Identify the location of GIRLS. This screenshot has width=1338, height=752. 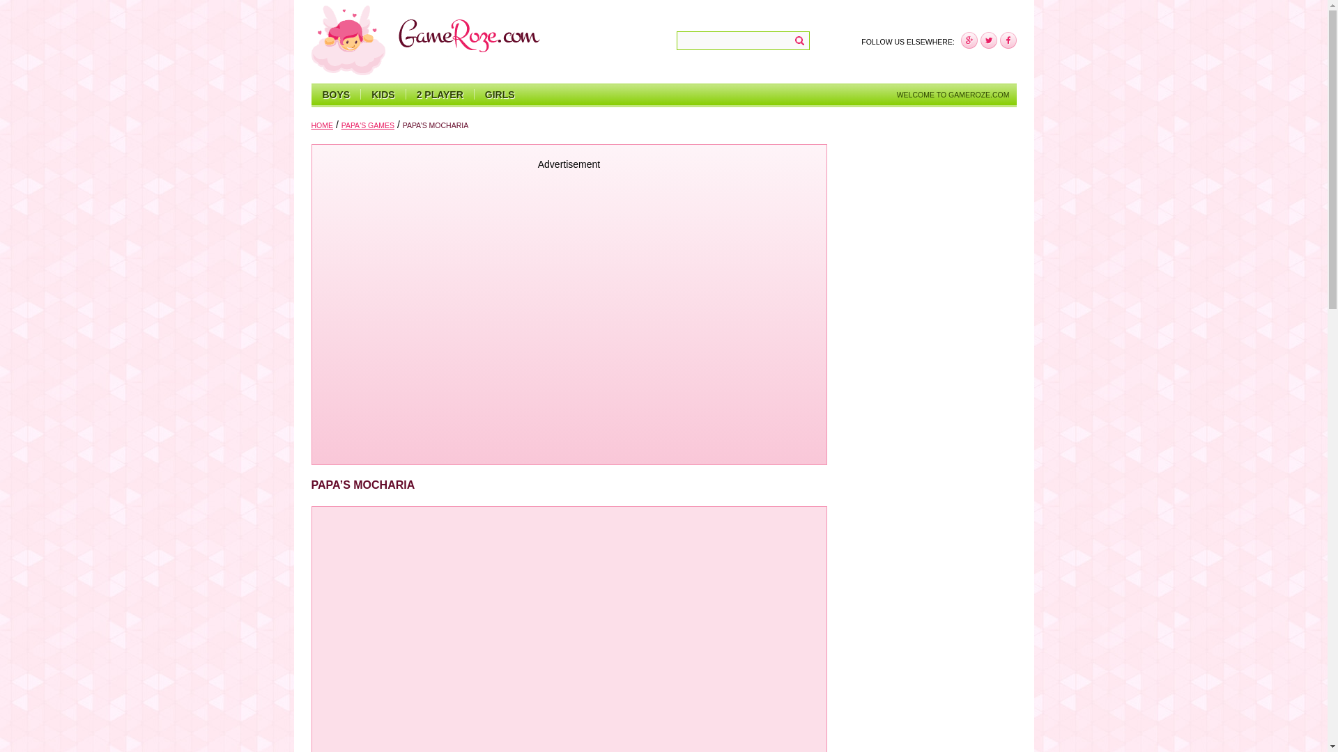
(499, 95).